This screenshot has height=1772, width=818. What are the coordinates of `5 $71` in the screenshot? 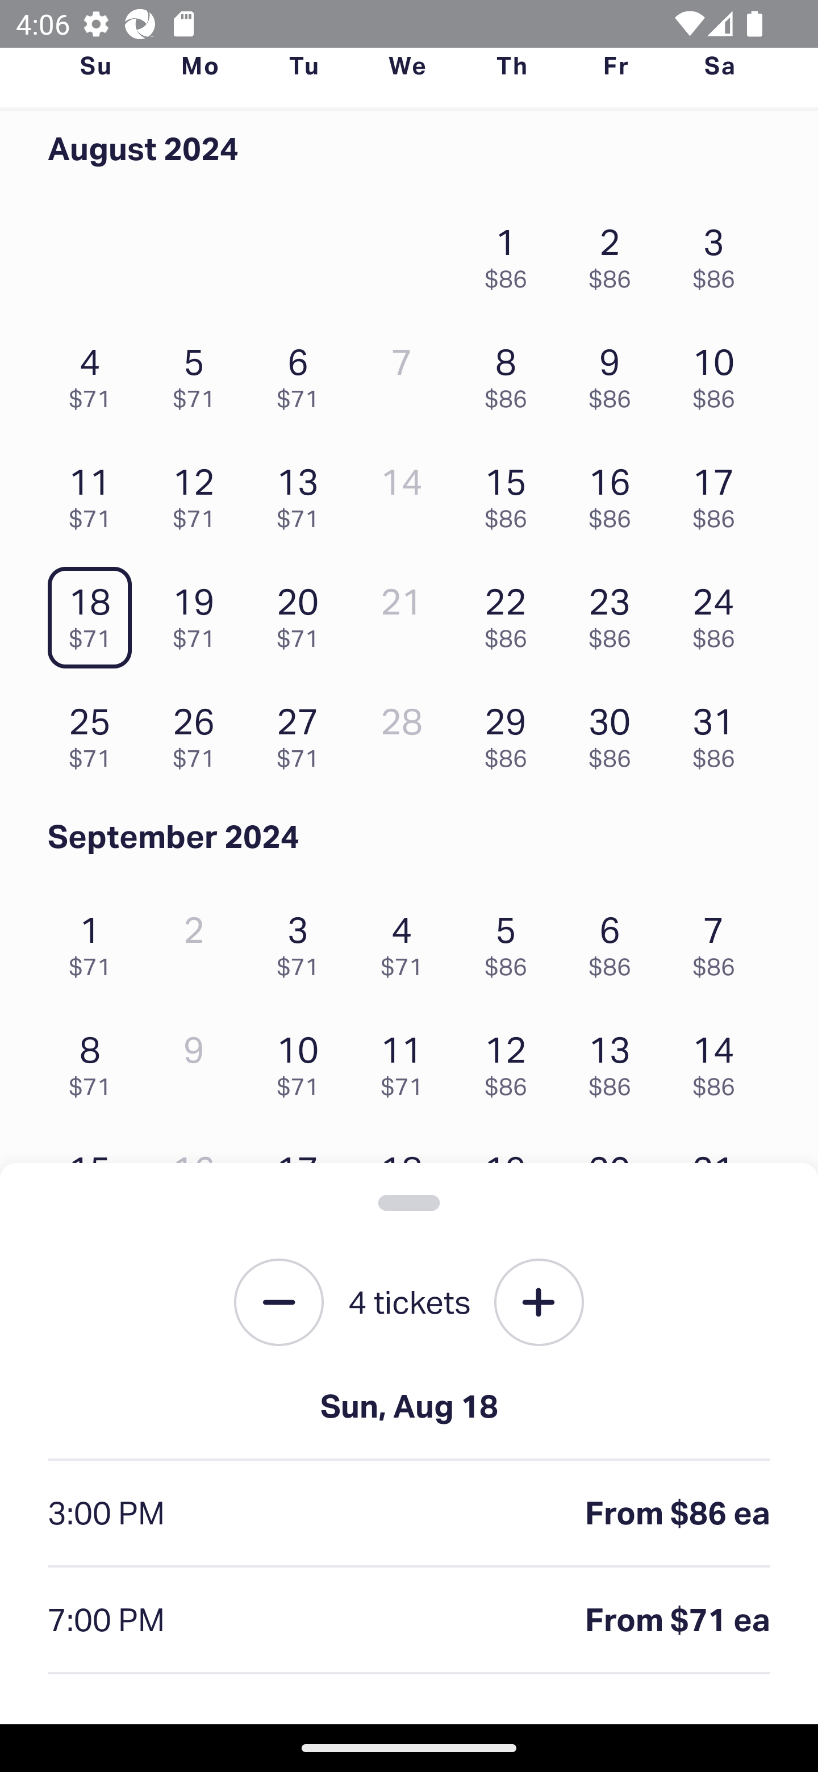 It's located at (199, 373).